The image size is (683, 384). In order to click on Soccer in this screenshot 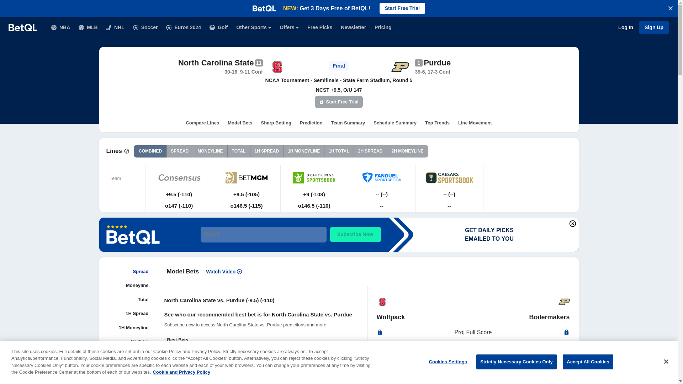, I will do `click(145, 28)`.